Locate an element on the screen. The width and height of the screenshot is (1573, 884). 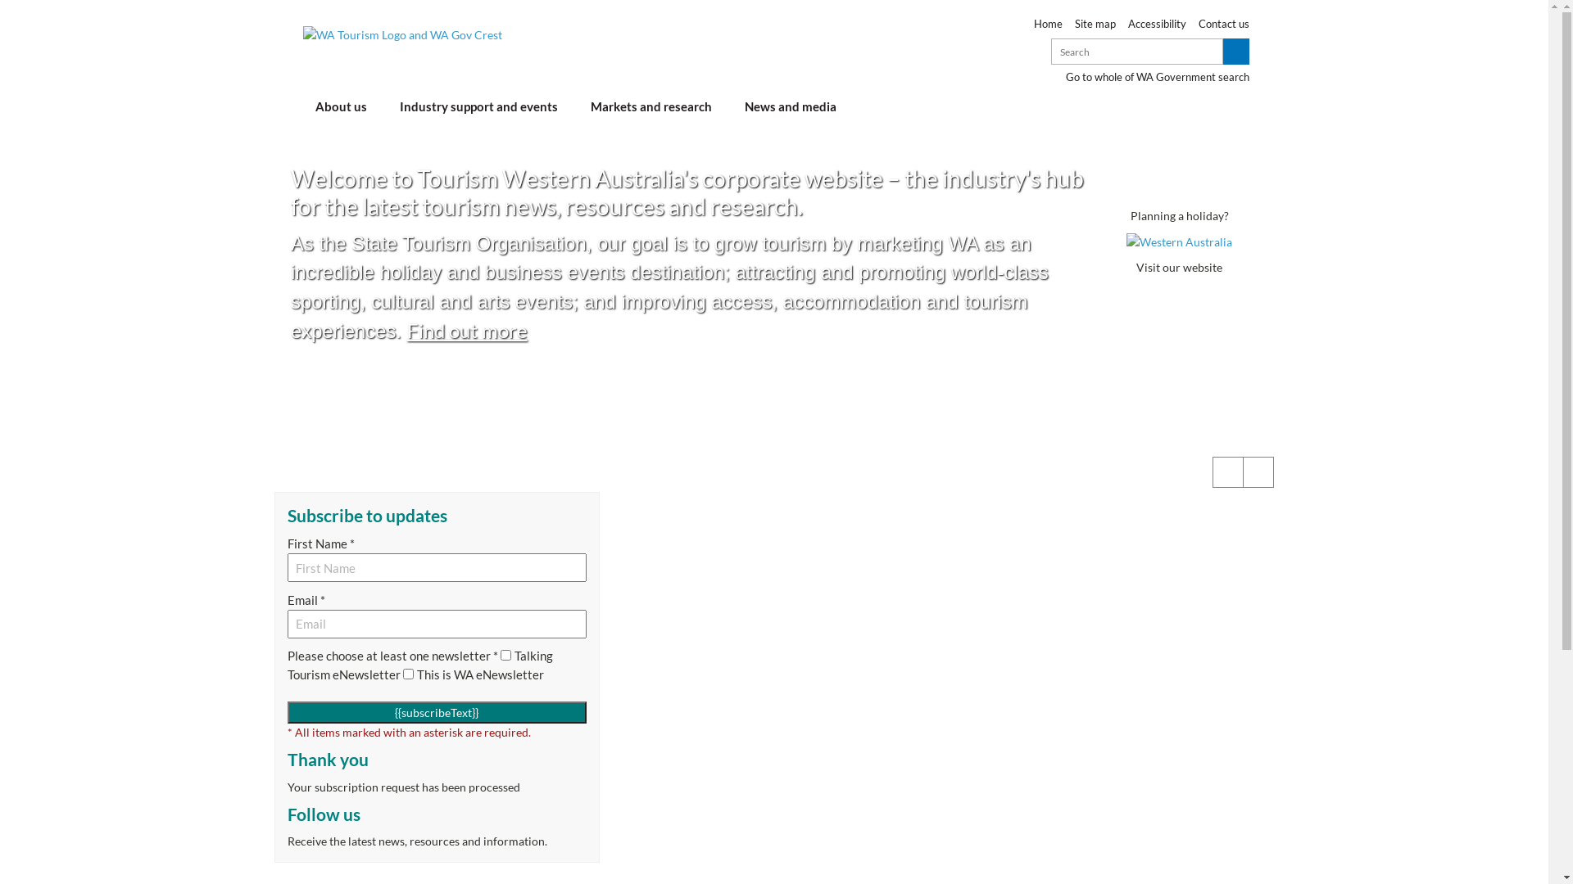
Find out more is located at coordinates (467, 331).